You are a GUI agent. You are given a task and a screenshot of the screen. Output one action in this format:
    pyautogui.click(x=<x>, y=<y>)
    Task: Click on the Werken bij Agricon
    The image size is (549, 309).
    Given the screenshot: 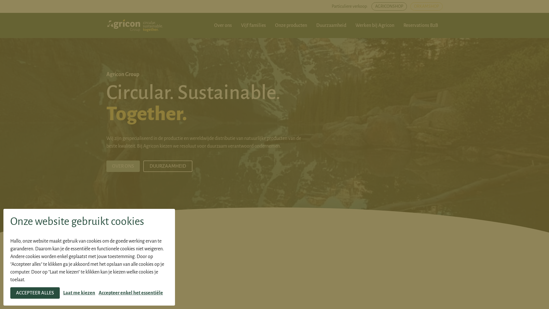 What is the action you would take?
    pyautogui.click(x=375, y=25)
    